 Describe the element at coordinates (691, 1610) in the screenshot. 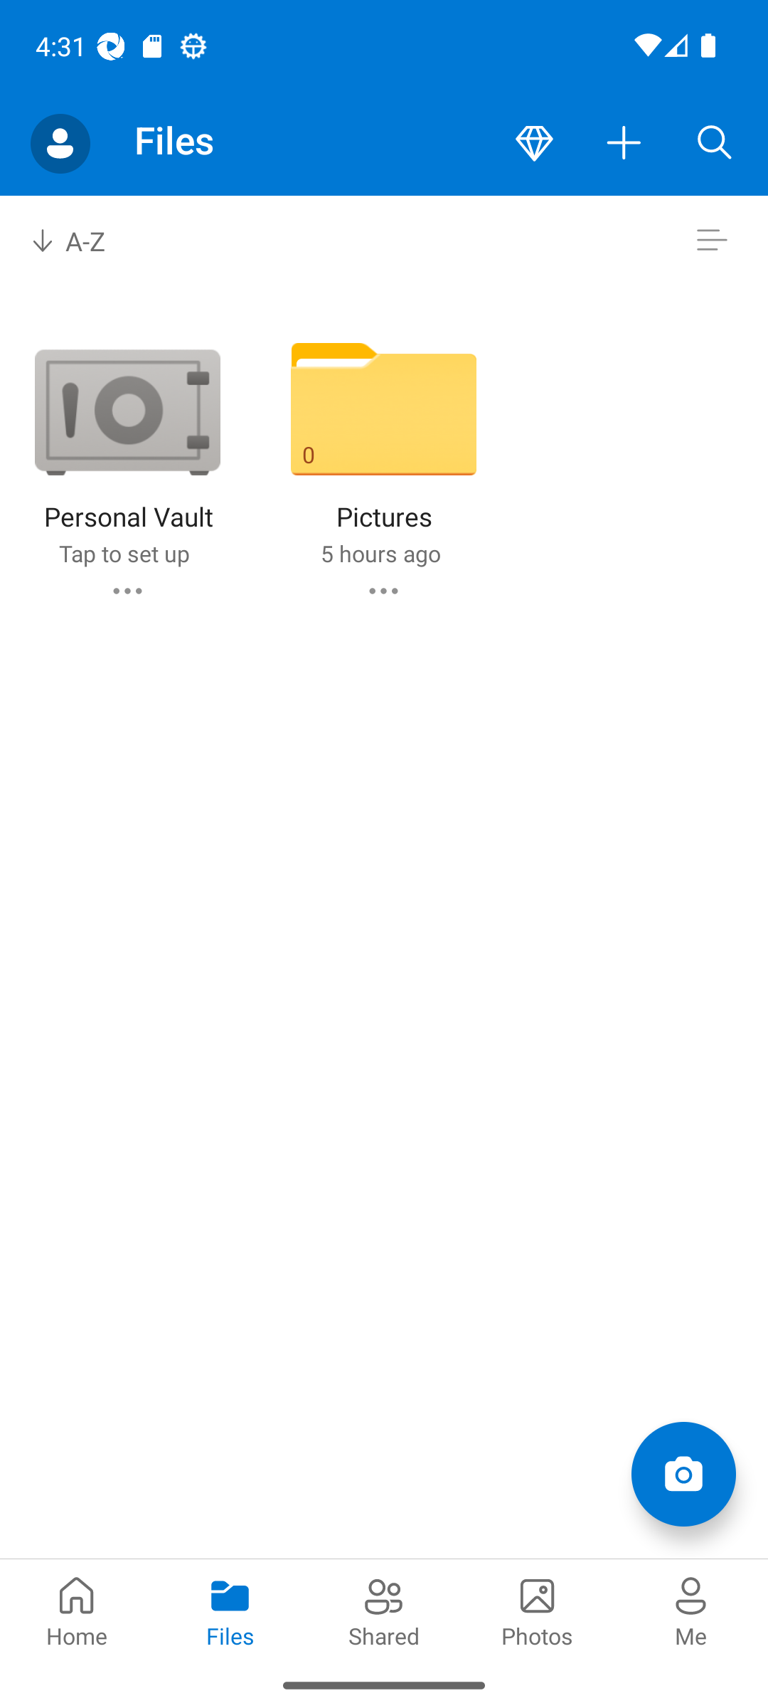

I see `Me pivot Me` at that location.